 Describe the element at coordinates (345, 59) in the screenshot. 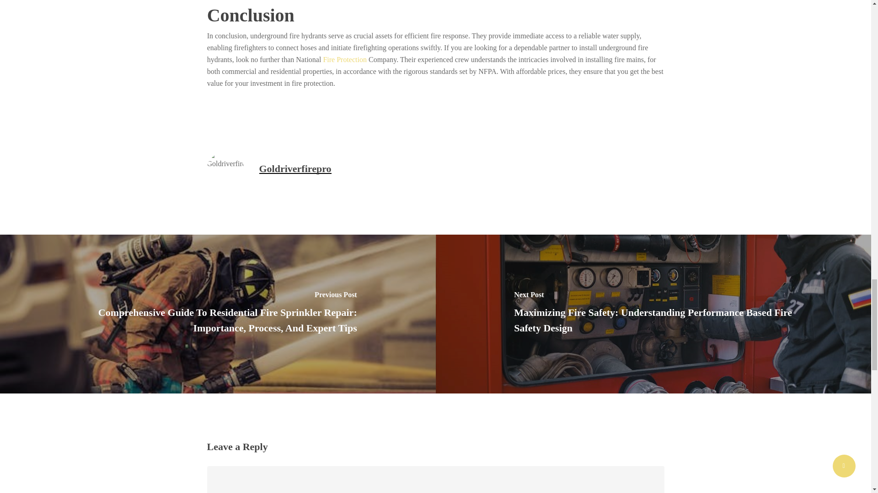

I see `Fire Protection` at that location.